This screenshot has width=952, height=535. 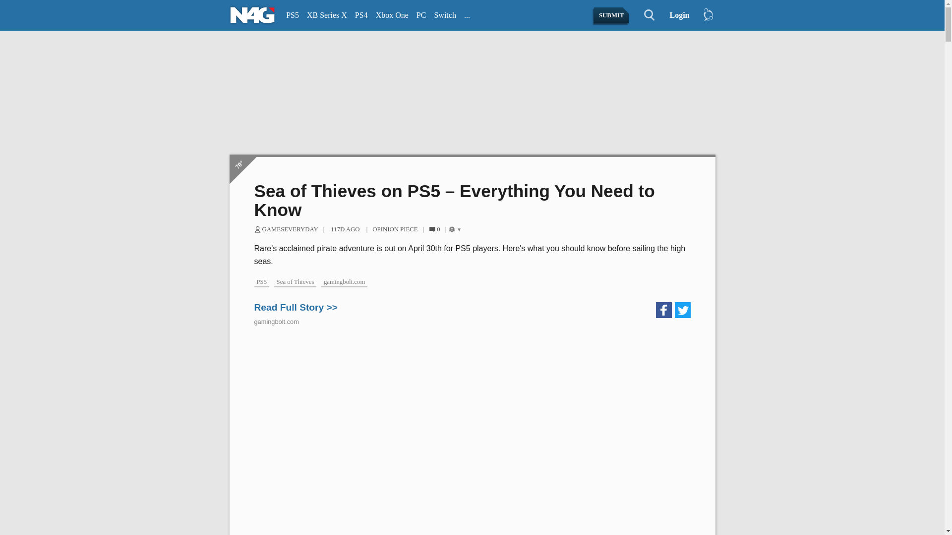 I want to click on Search, so click(x=644, y=15).